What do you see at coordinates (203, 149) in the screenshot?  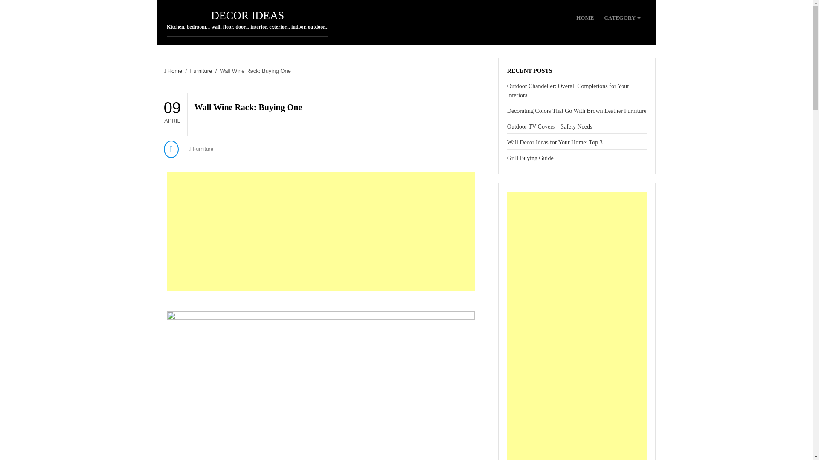 I see `Furniture` at bounding box center [203, 149].